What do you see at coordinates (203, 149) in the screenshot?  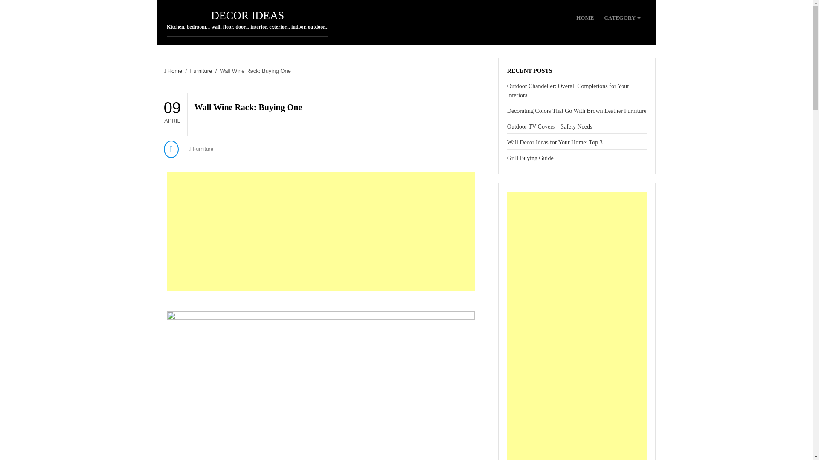 I see `Furniture` at bounding box center [203, 149].